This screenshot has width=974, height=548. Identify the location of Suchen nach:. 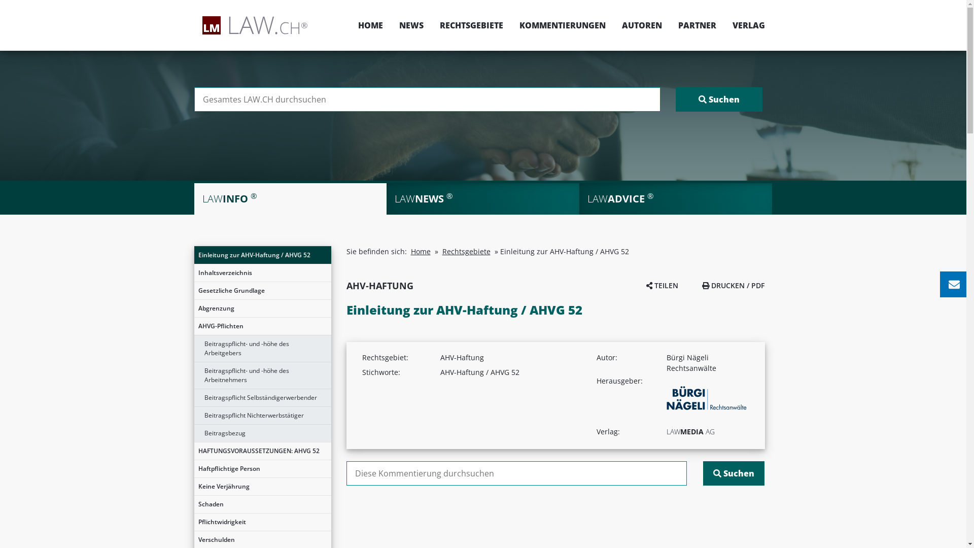
(427, 99).